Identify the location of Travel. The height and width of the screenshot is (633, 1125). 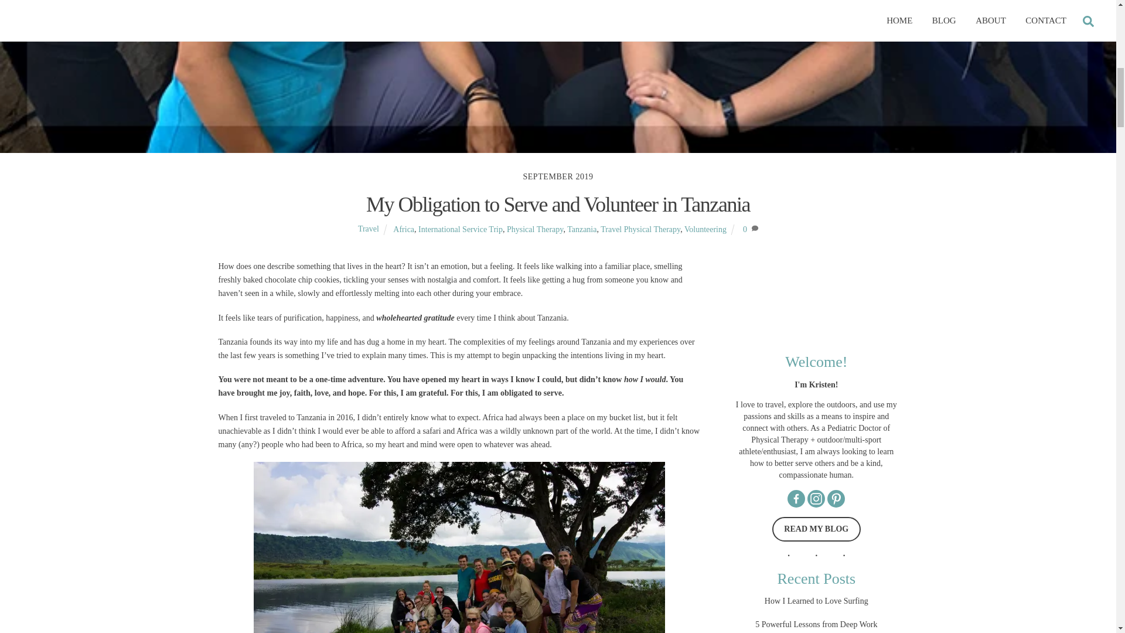
(368, 229).